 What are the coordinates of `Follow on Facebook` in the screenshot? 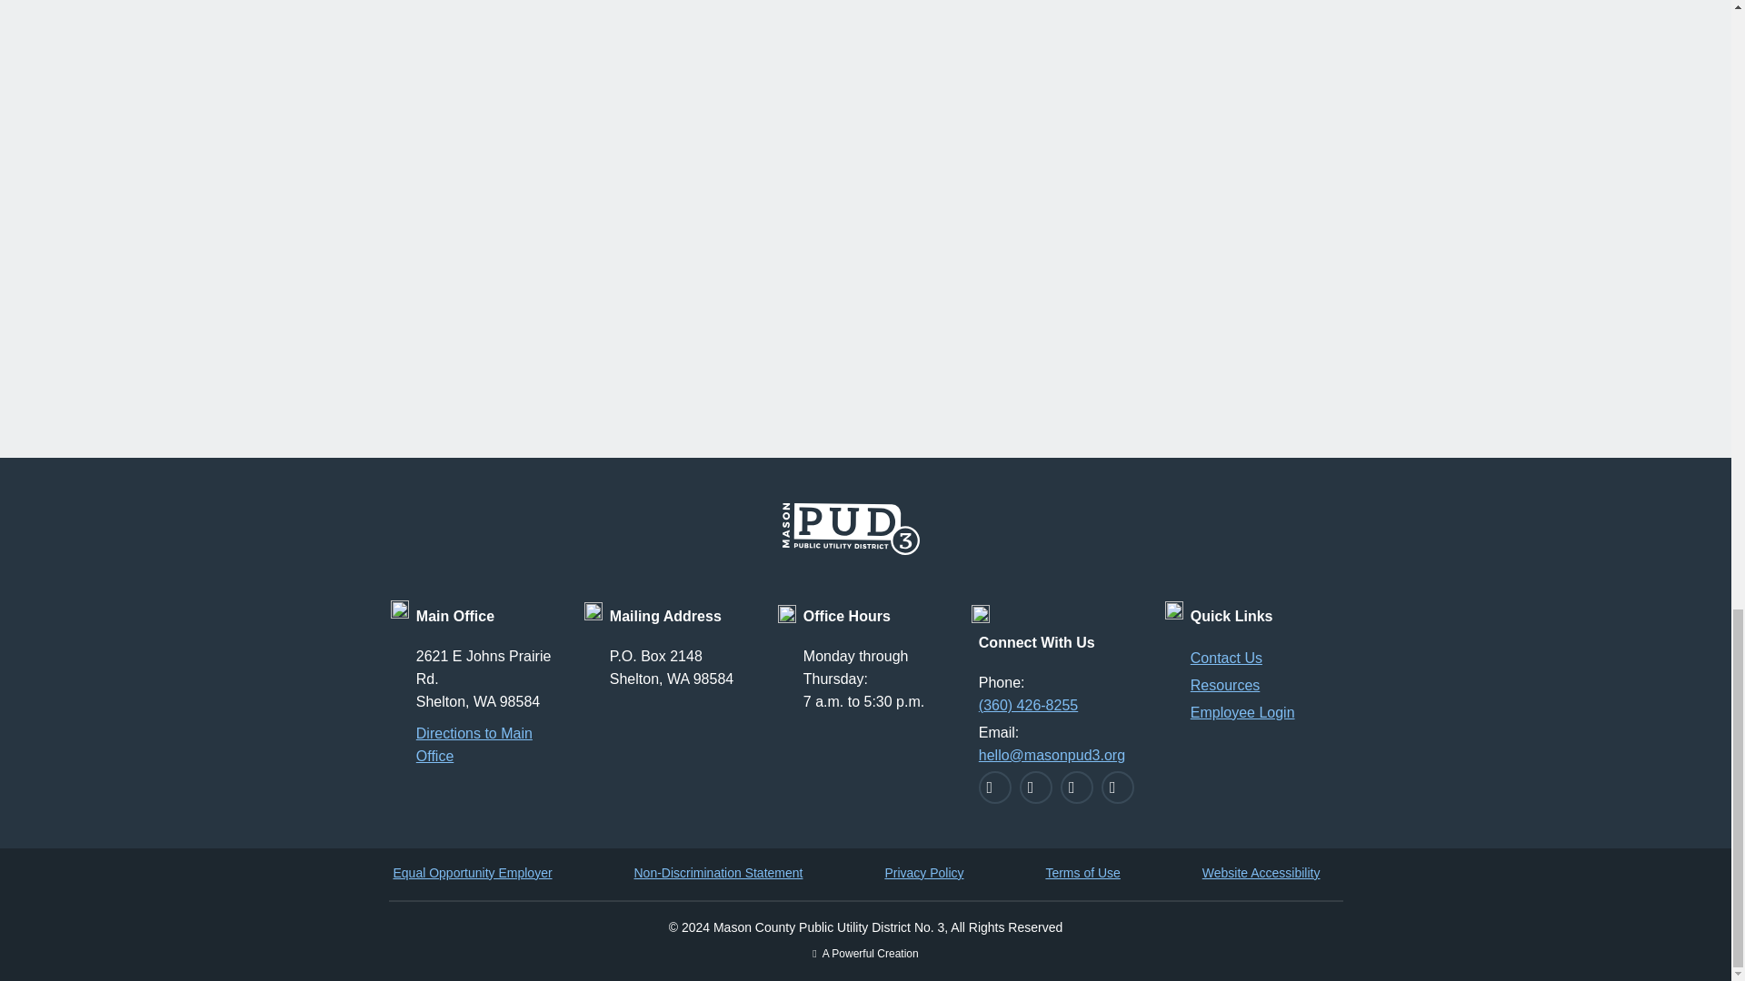 It's located at (995, 787).